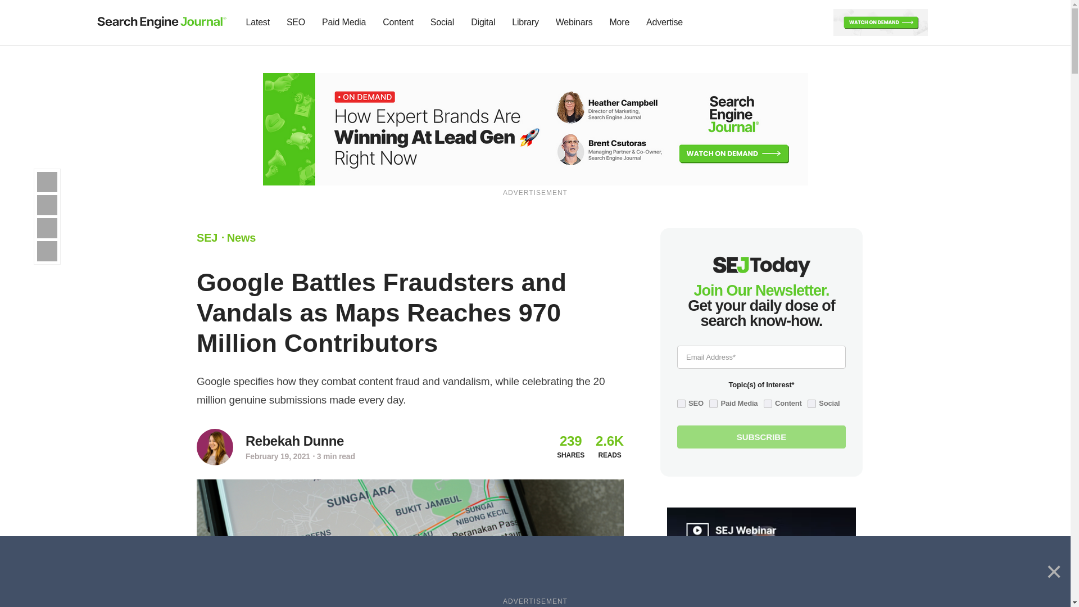 This screenshot has width=1079, height=607. I want to click on Latest, so click(257, 22).